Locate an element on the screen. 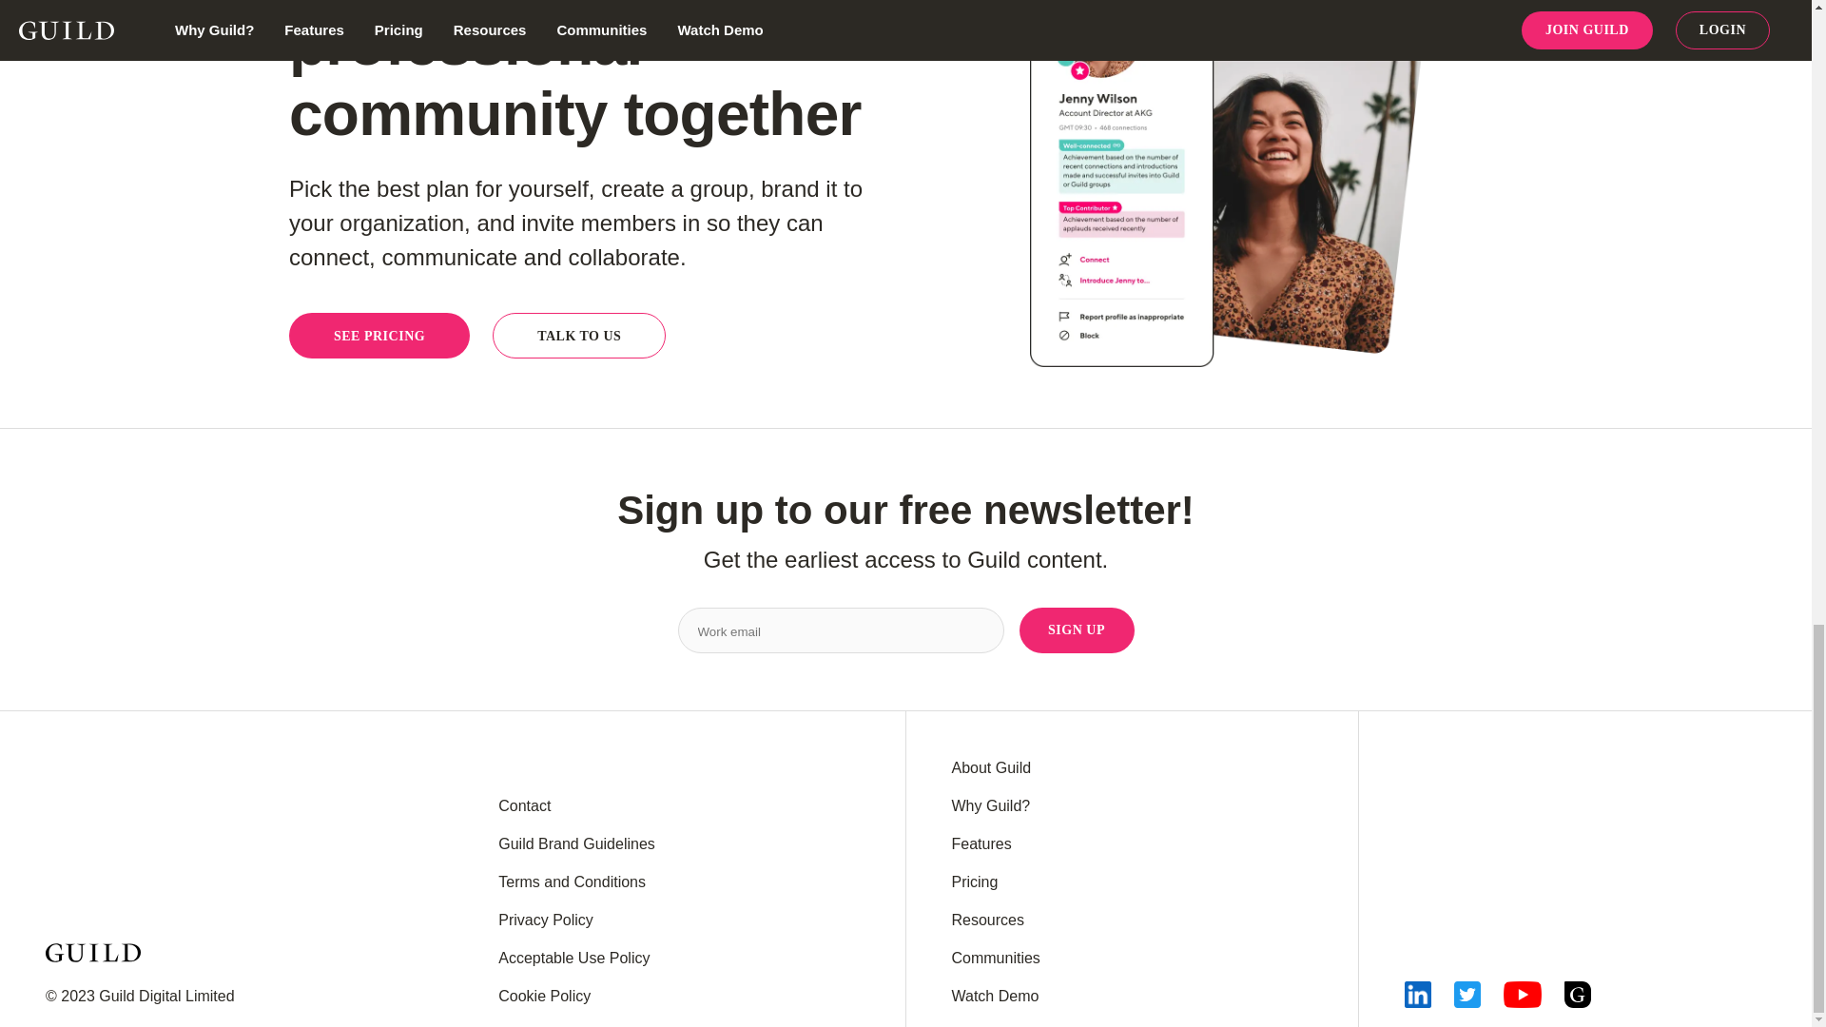 Image resolution: width=1826 pixels, height=1027 pixels. Acceptable Use Policy is located at coordinates (574, 959).